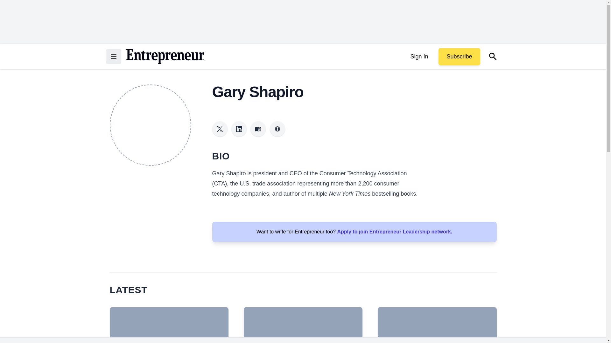  What do you see at coordinates (165, 57) in the screenshot?
I see `Return to the home page` at bounding box center [165, 57].